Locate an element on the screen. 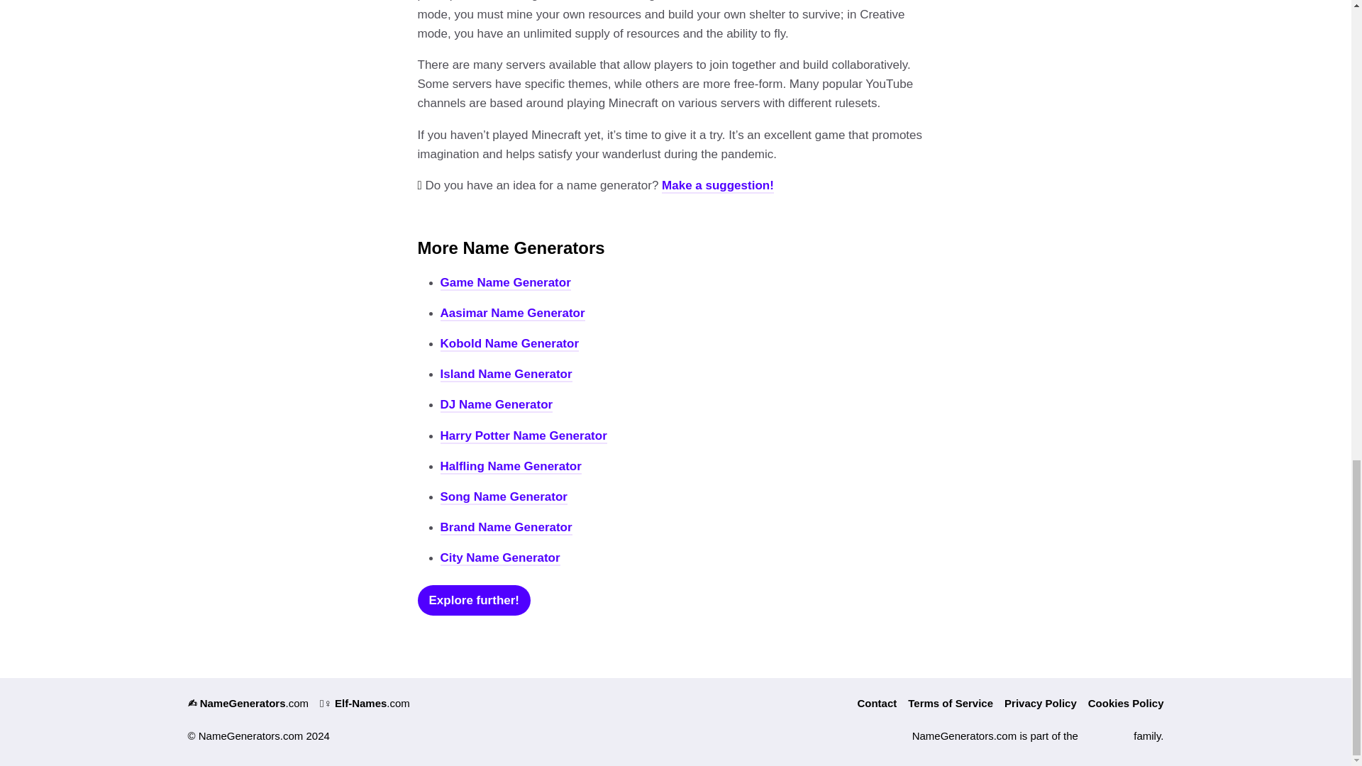  Halfling Name Generator is located at coordinates (511, 467).